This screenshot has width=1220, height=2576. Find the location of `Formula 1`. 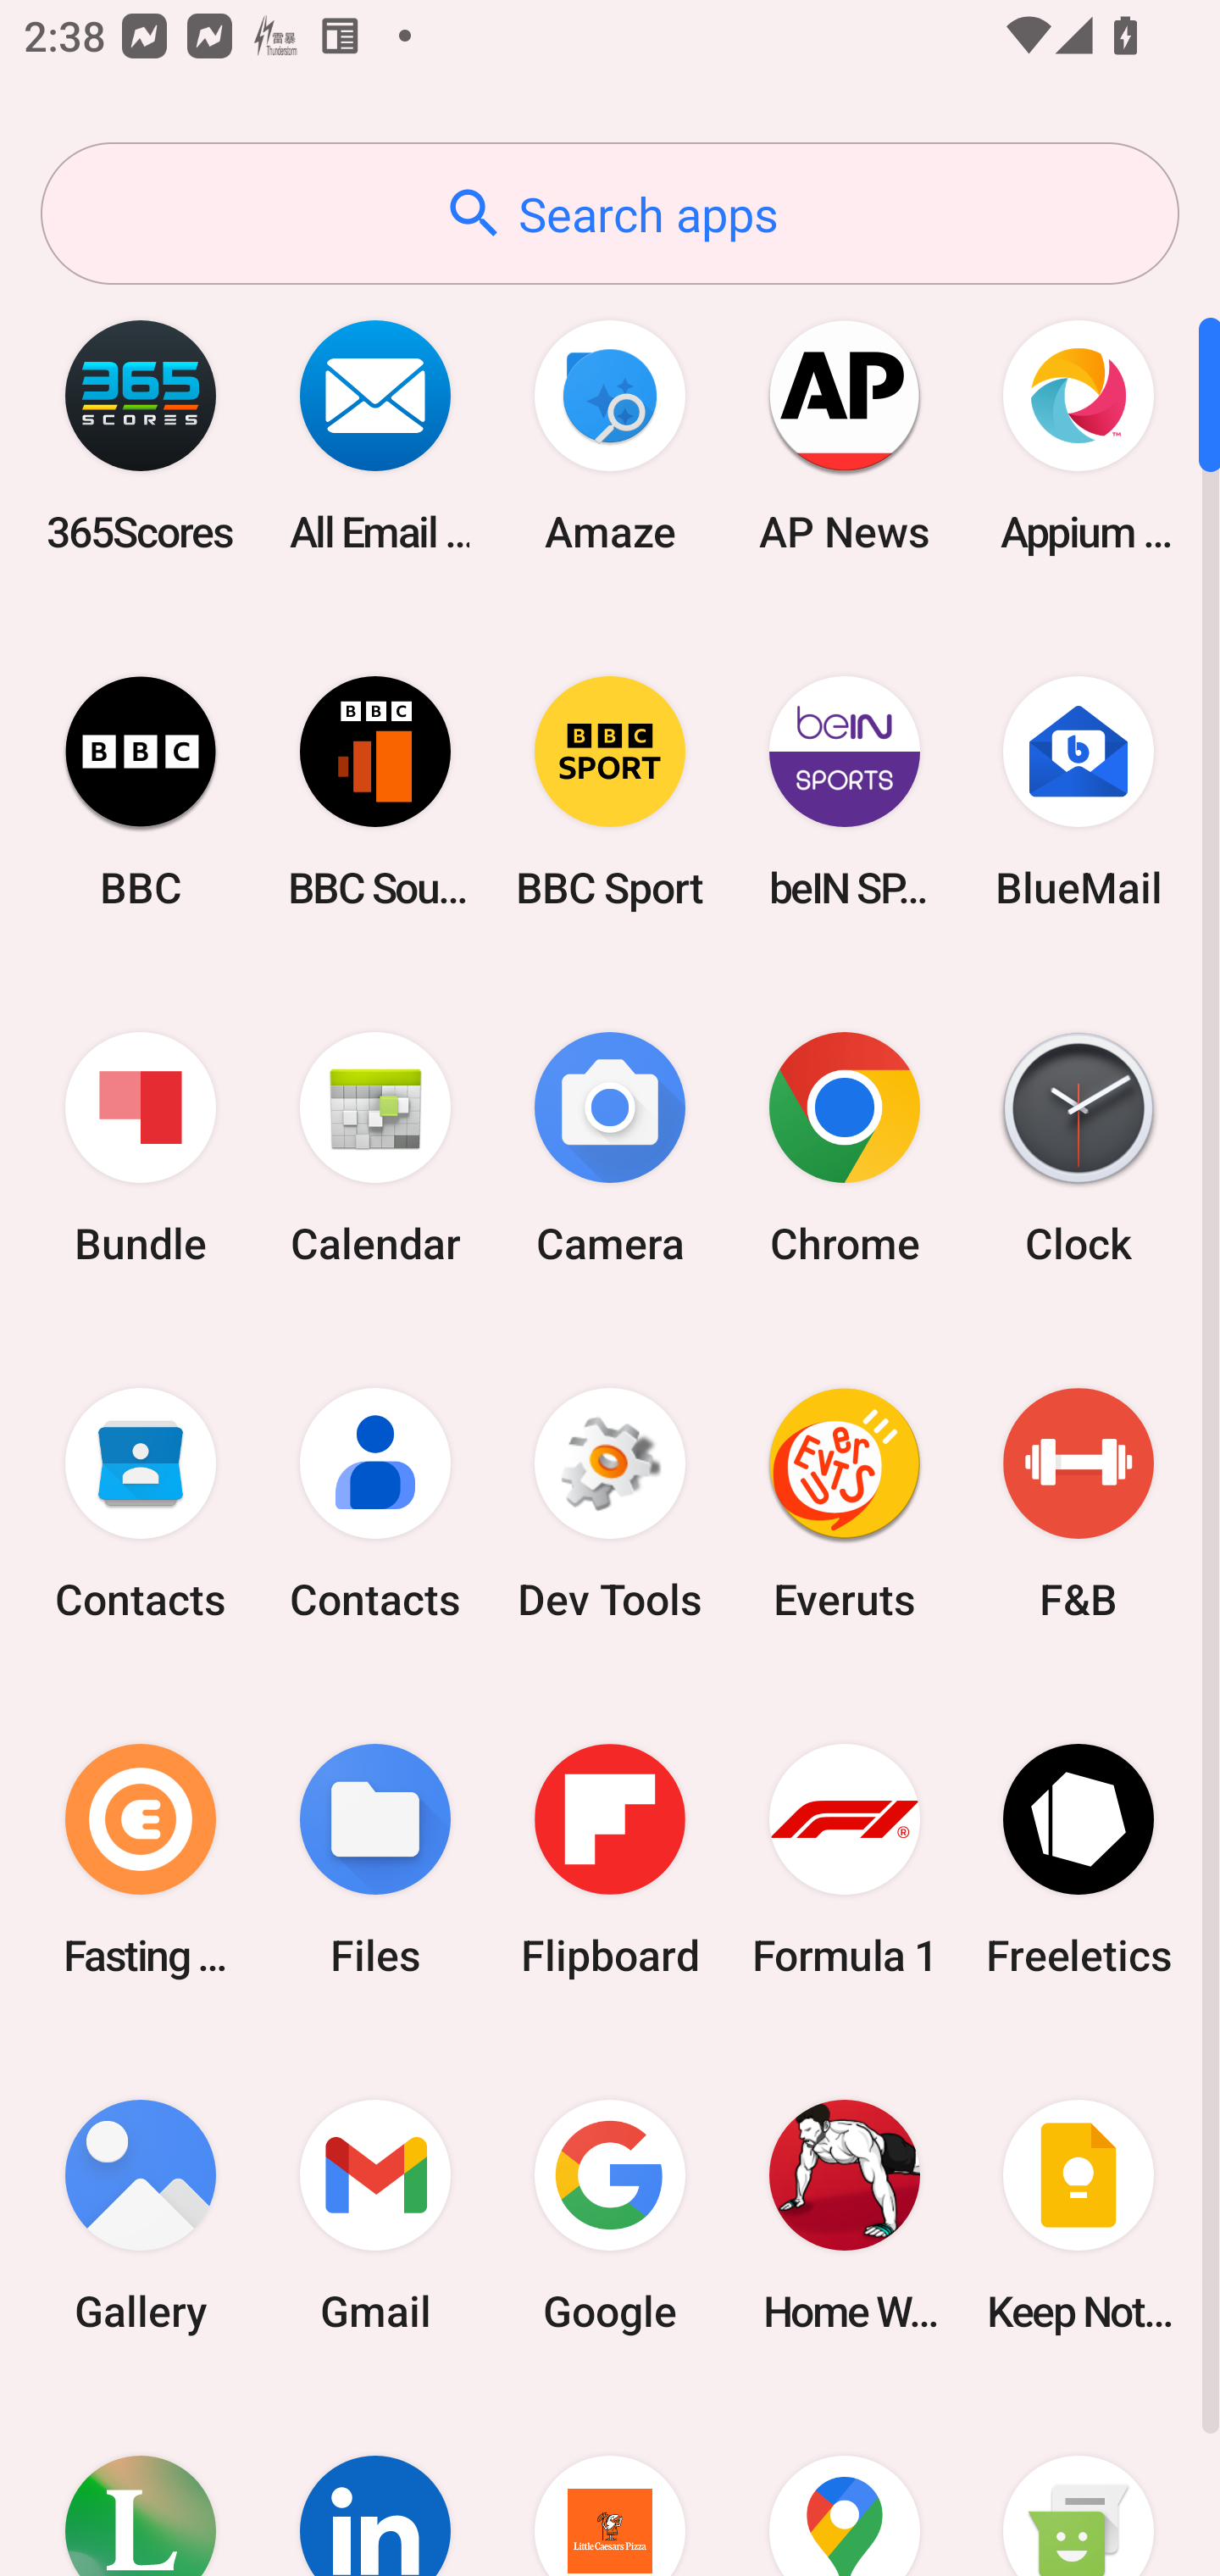

Formula 1 is located at coordinates (844, 1859).